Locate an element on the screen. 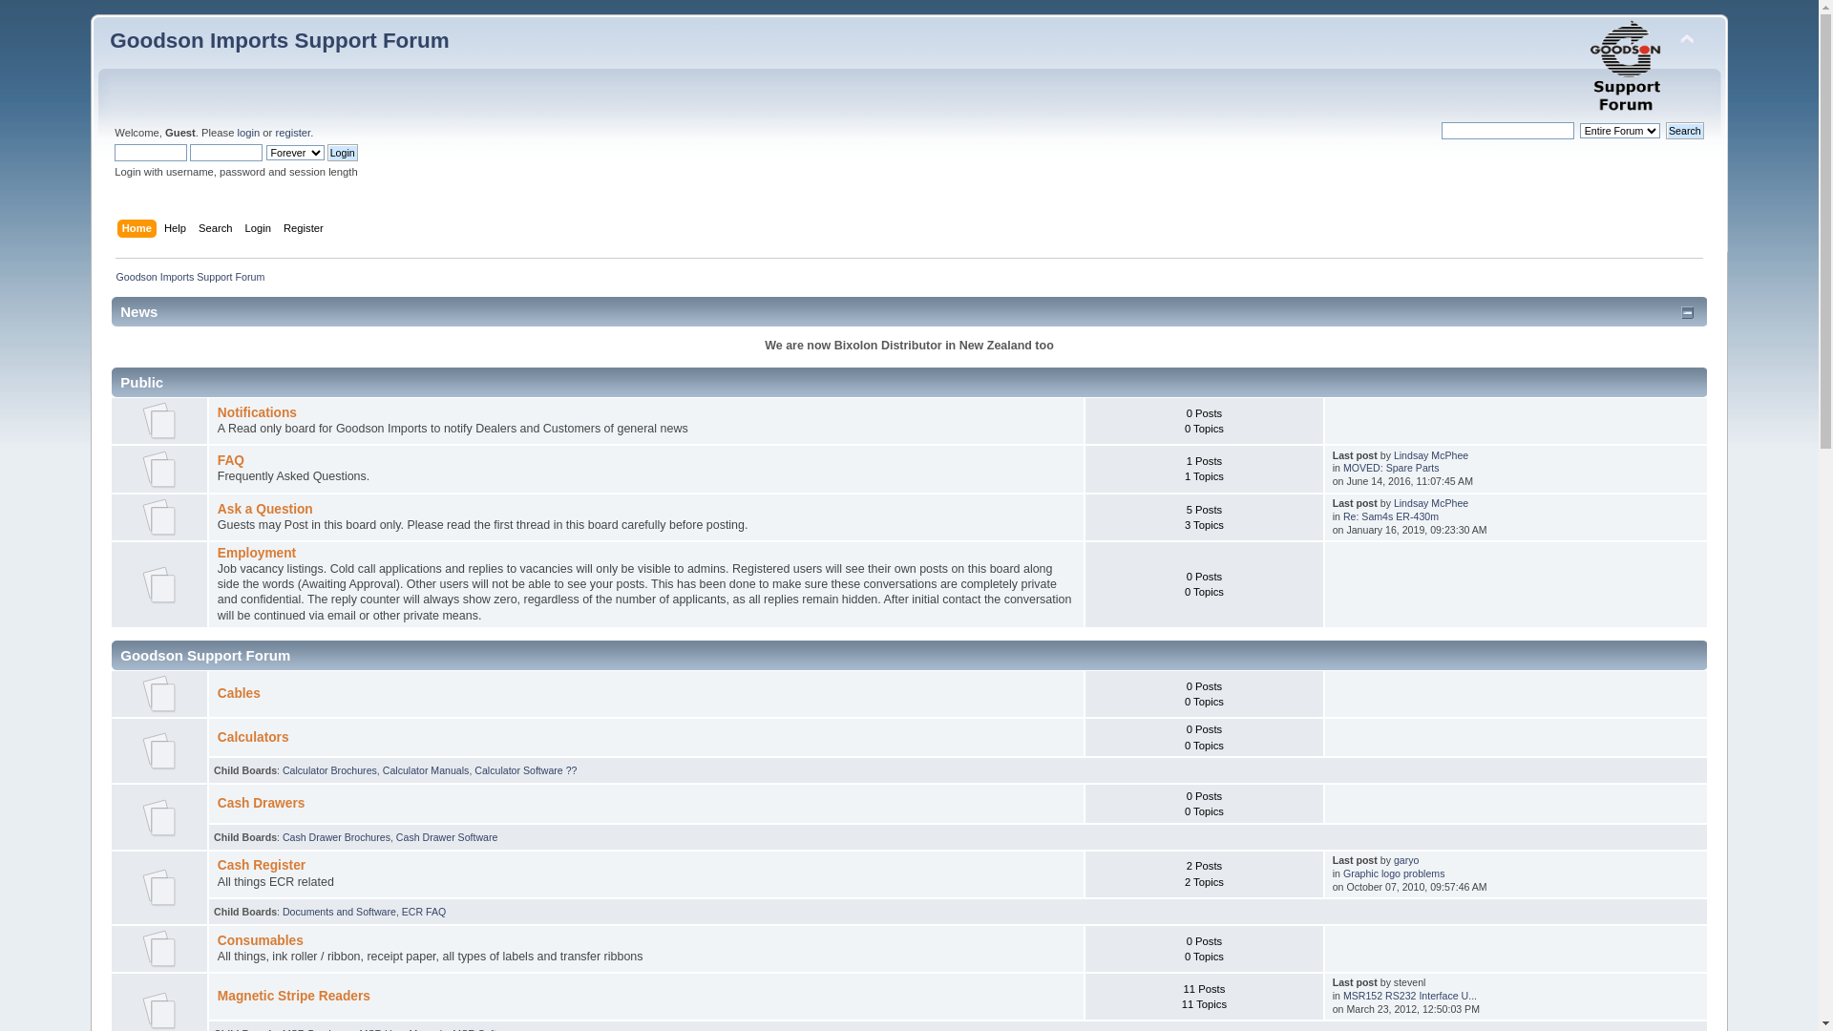 This screenshot has height=1031, width=1833. Shrink or expand the header. is located at coordinates (1687, 40).